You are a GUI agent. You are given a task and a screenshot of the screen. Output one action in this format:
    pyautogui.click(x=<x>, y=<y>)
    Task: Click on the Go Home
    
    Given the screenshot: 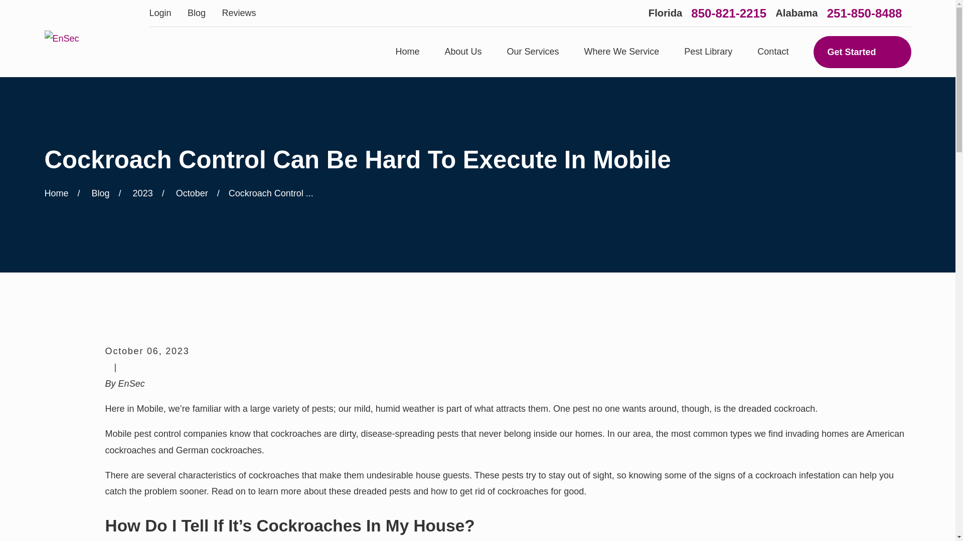 What is the action you would take?
    pyautogui.click(x=56, y=193)
    